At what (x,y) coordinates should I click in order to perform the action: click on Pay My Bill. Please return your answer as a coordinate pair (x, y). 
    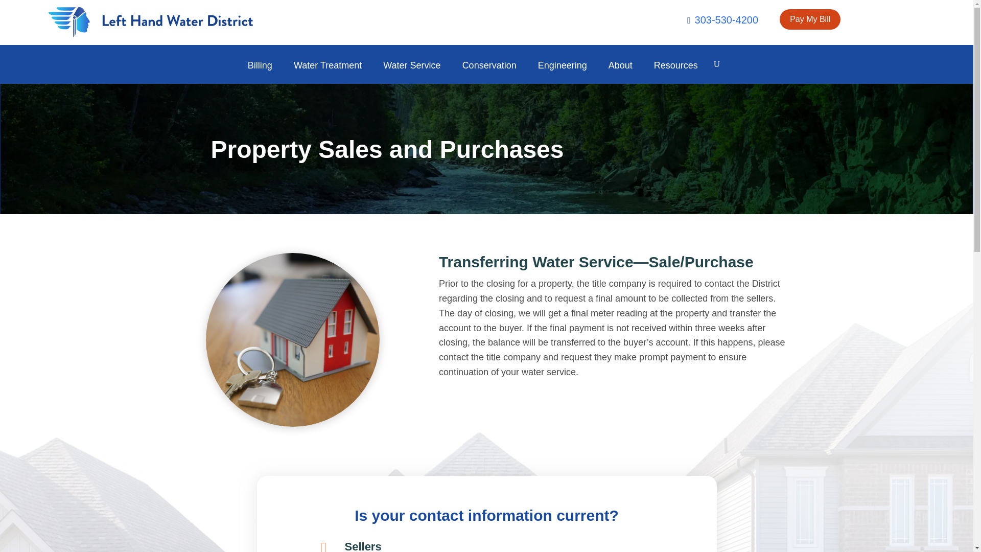
    Looking at the image, I should click on (810, 19).